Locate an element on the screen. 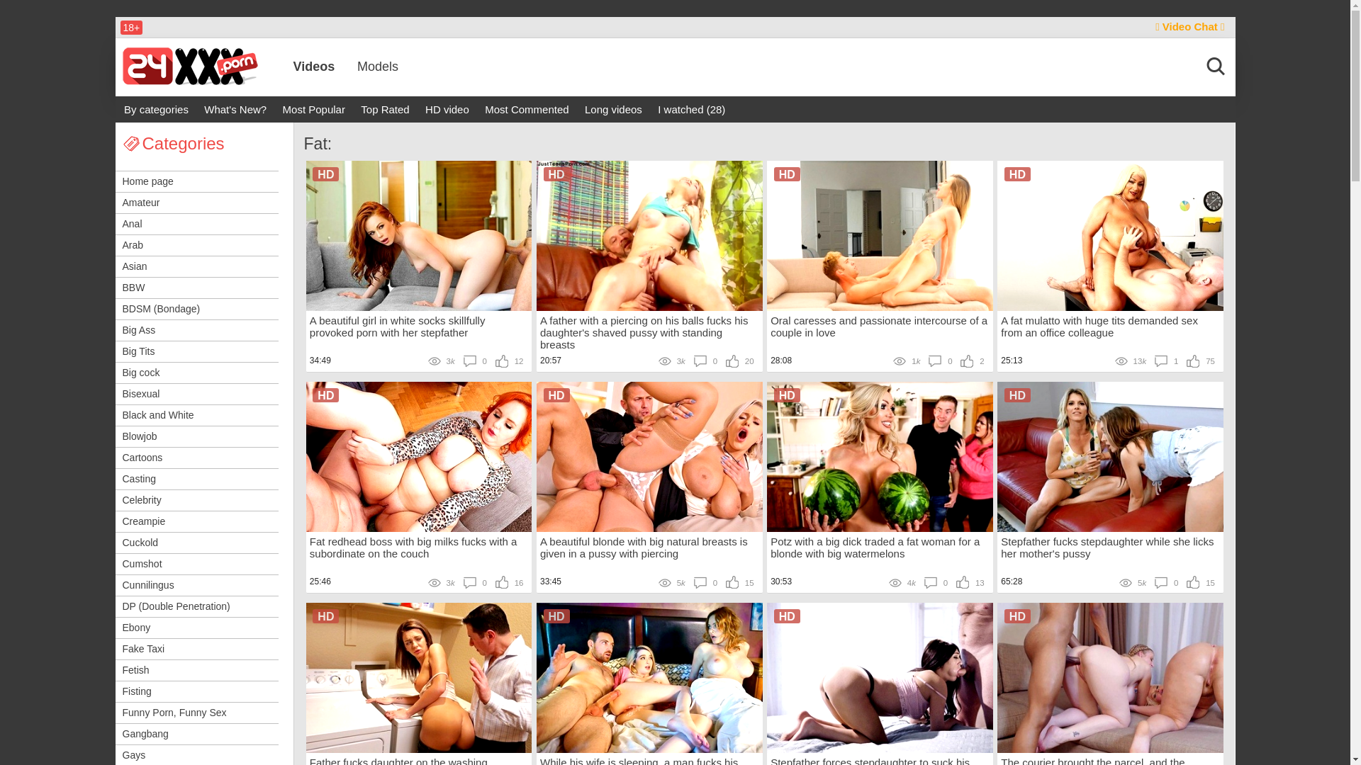  Fake Taxi is located at coordinates (197, 649).